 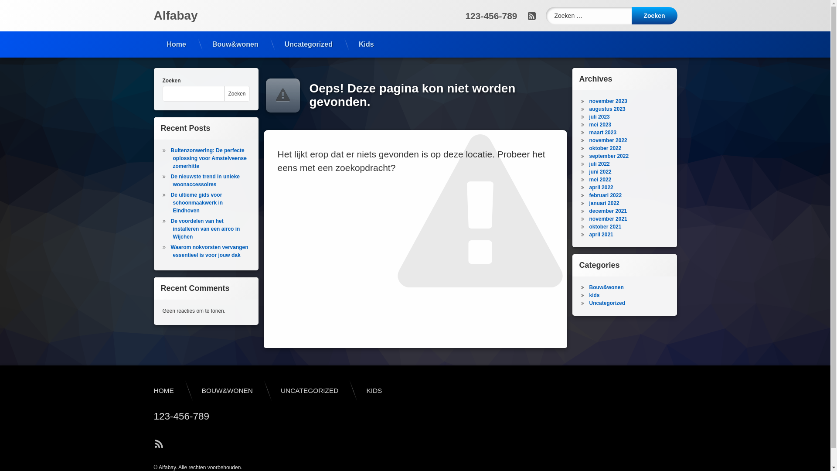 I want to click on mei 2023, so click(x=600, y=125).